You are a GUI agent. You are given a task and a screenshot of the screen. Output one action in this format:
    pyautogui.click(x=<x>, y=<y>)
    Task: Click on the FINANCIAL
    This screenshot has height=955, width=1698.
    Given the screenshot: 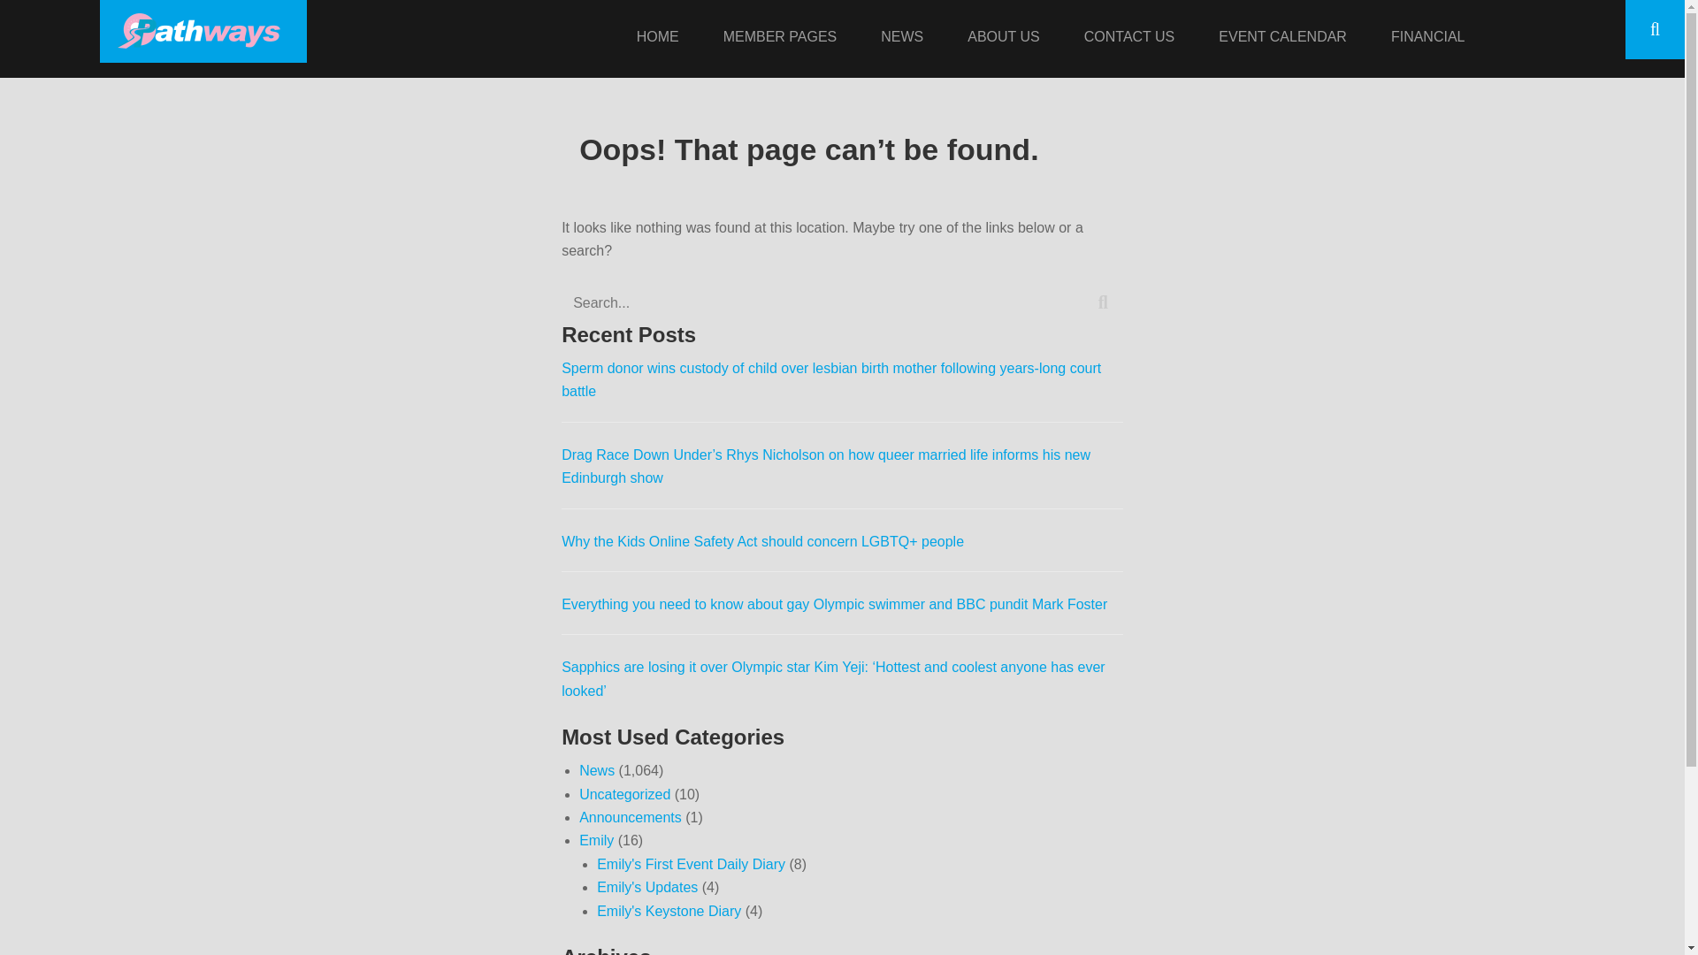 What is the action you would take?
    pyautogui.click(x=1427, y=39)
    